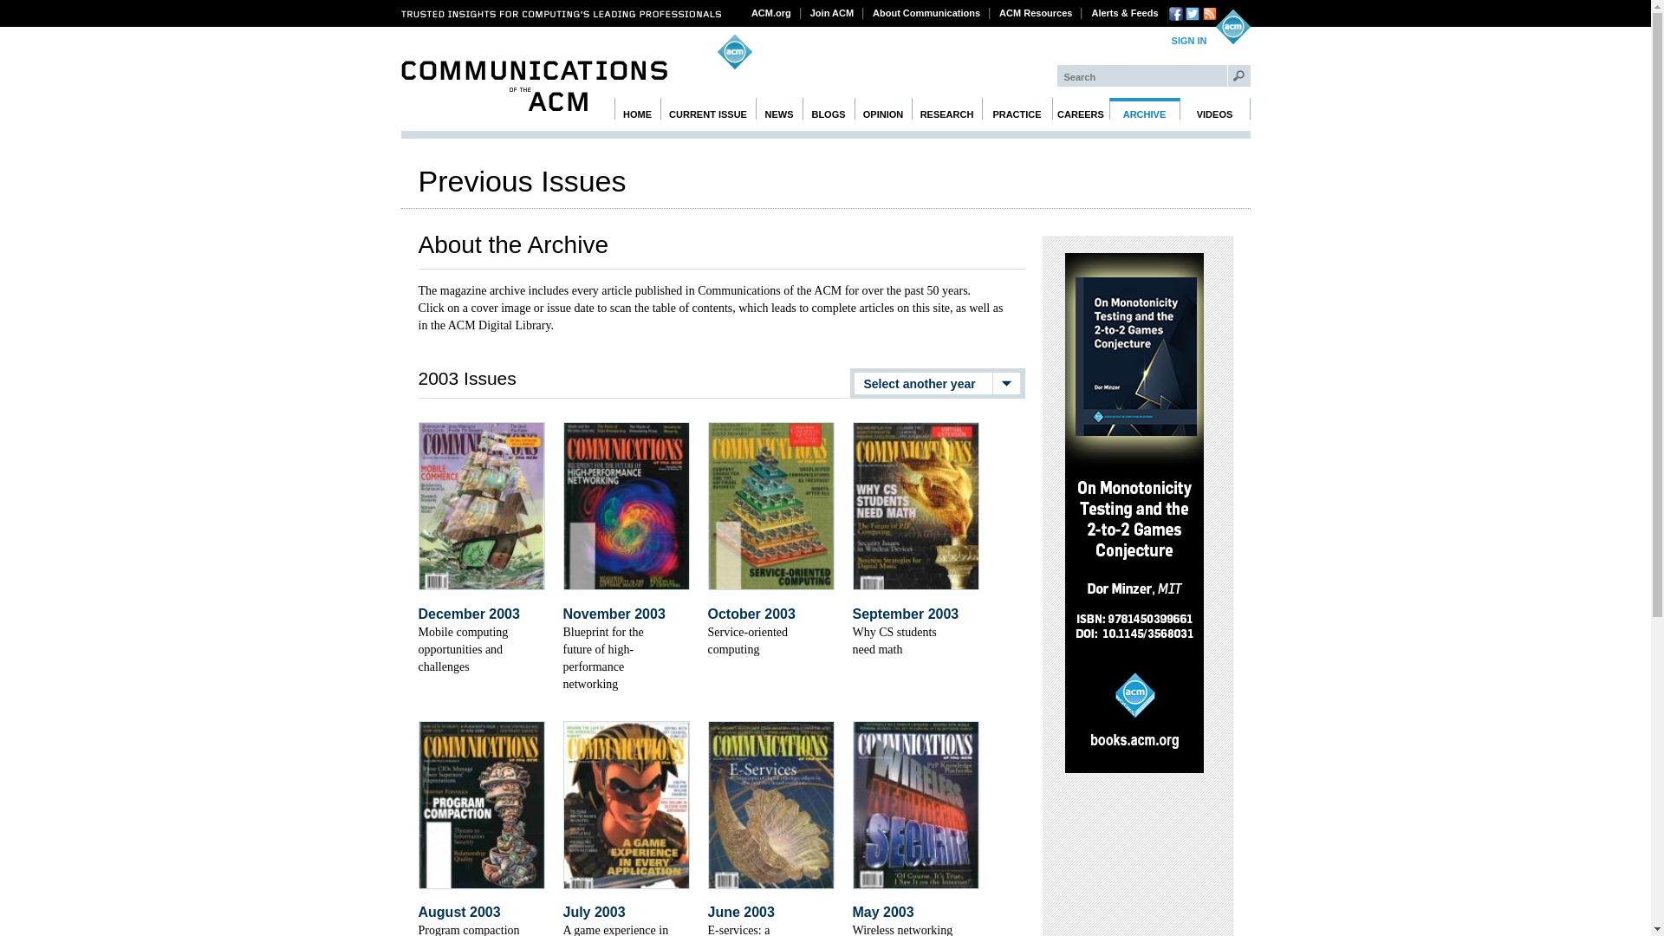 The height and width of the screenshot is (936, 1664). Describe the element at coordinates (1016, 109) in the screenshot. I see `PRACTICE` at that location.